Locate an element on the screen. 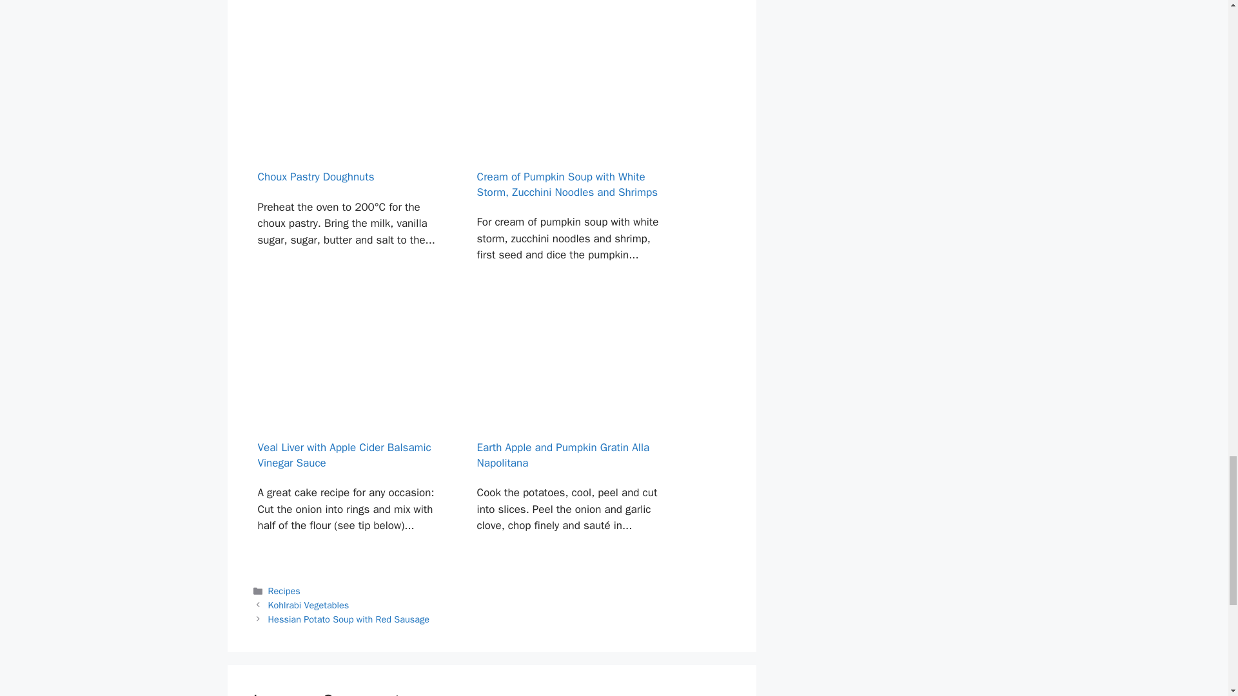 The image size is (1238, 696). Baked Pasta Snails is located at coordinates (573, 10).